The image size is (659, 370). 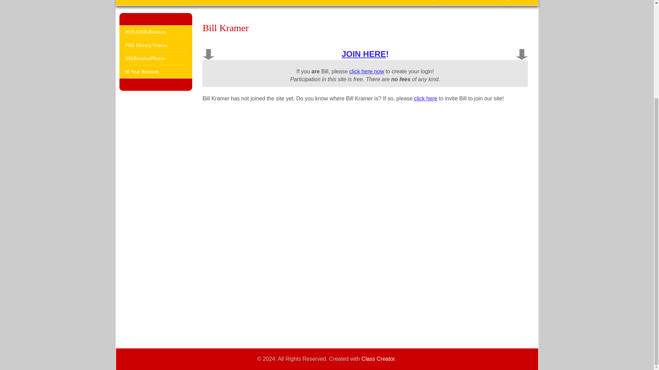 I want to click on Contact Us, so click(x=347, y=3).